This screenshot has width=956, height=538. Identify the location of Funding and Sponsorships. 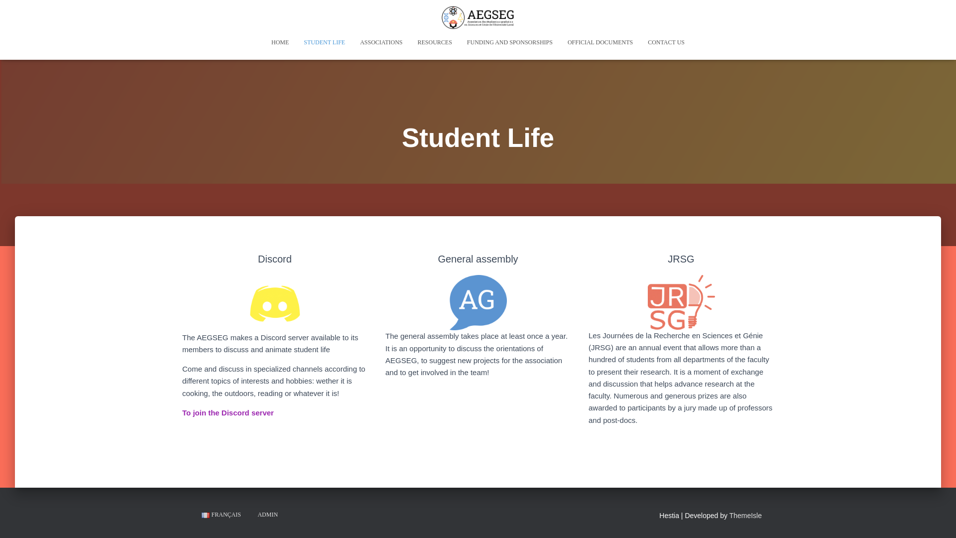
(510, 42).